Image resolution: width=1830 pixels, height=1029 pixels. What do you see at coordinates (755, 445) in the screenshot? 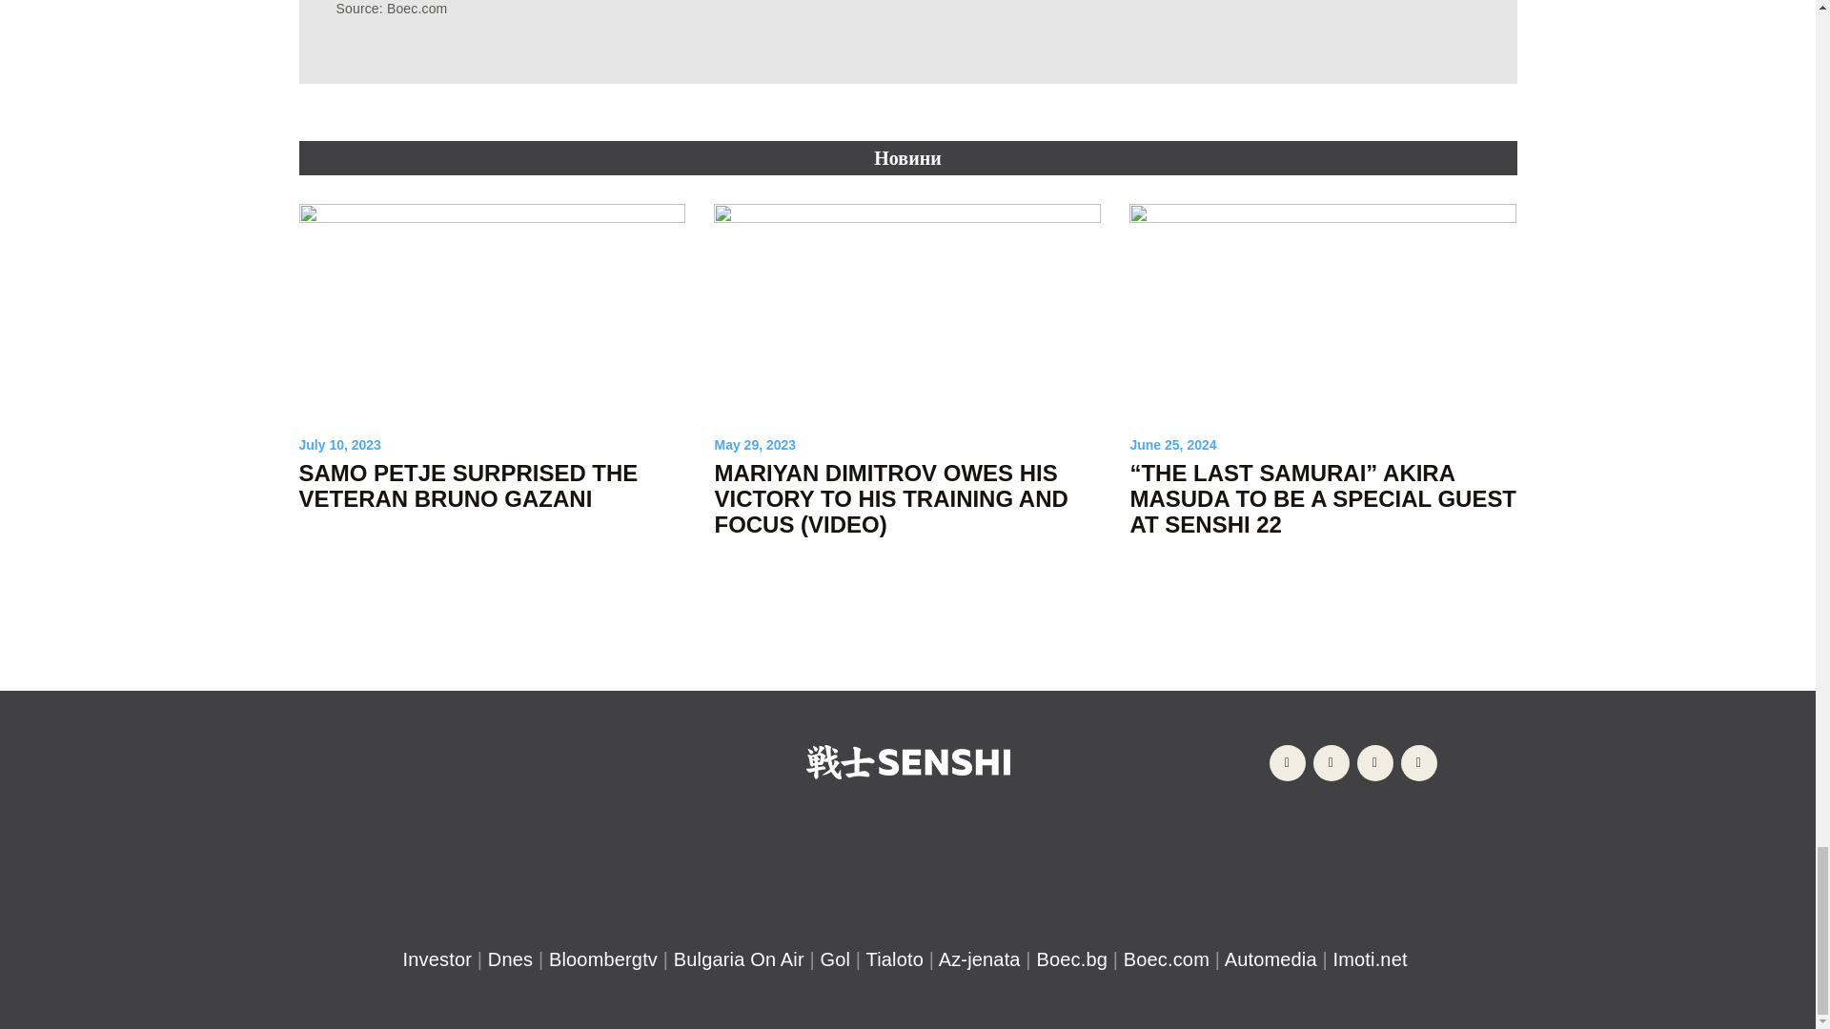
I see `May 29, 2023` at bounding box center [755, 445].